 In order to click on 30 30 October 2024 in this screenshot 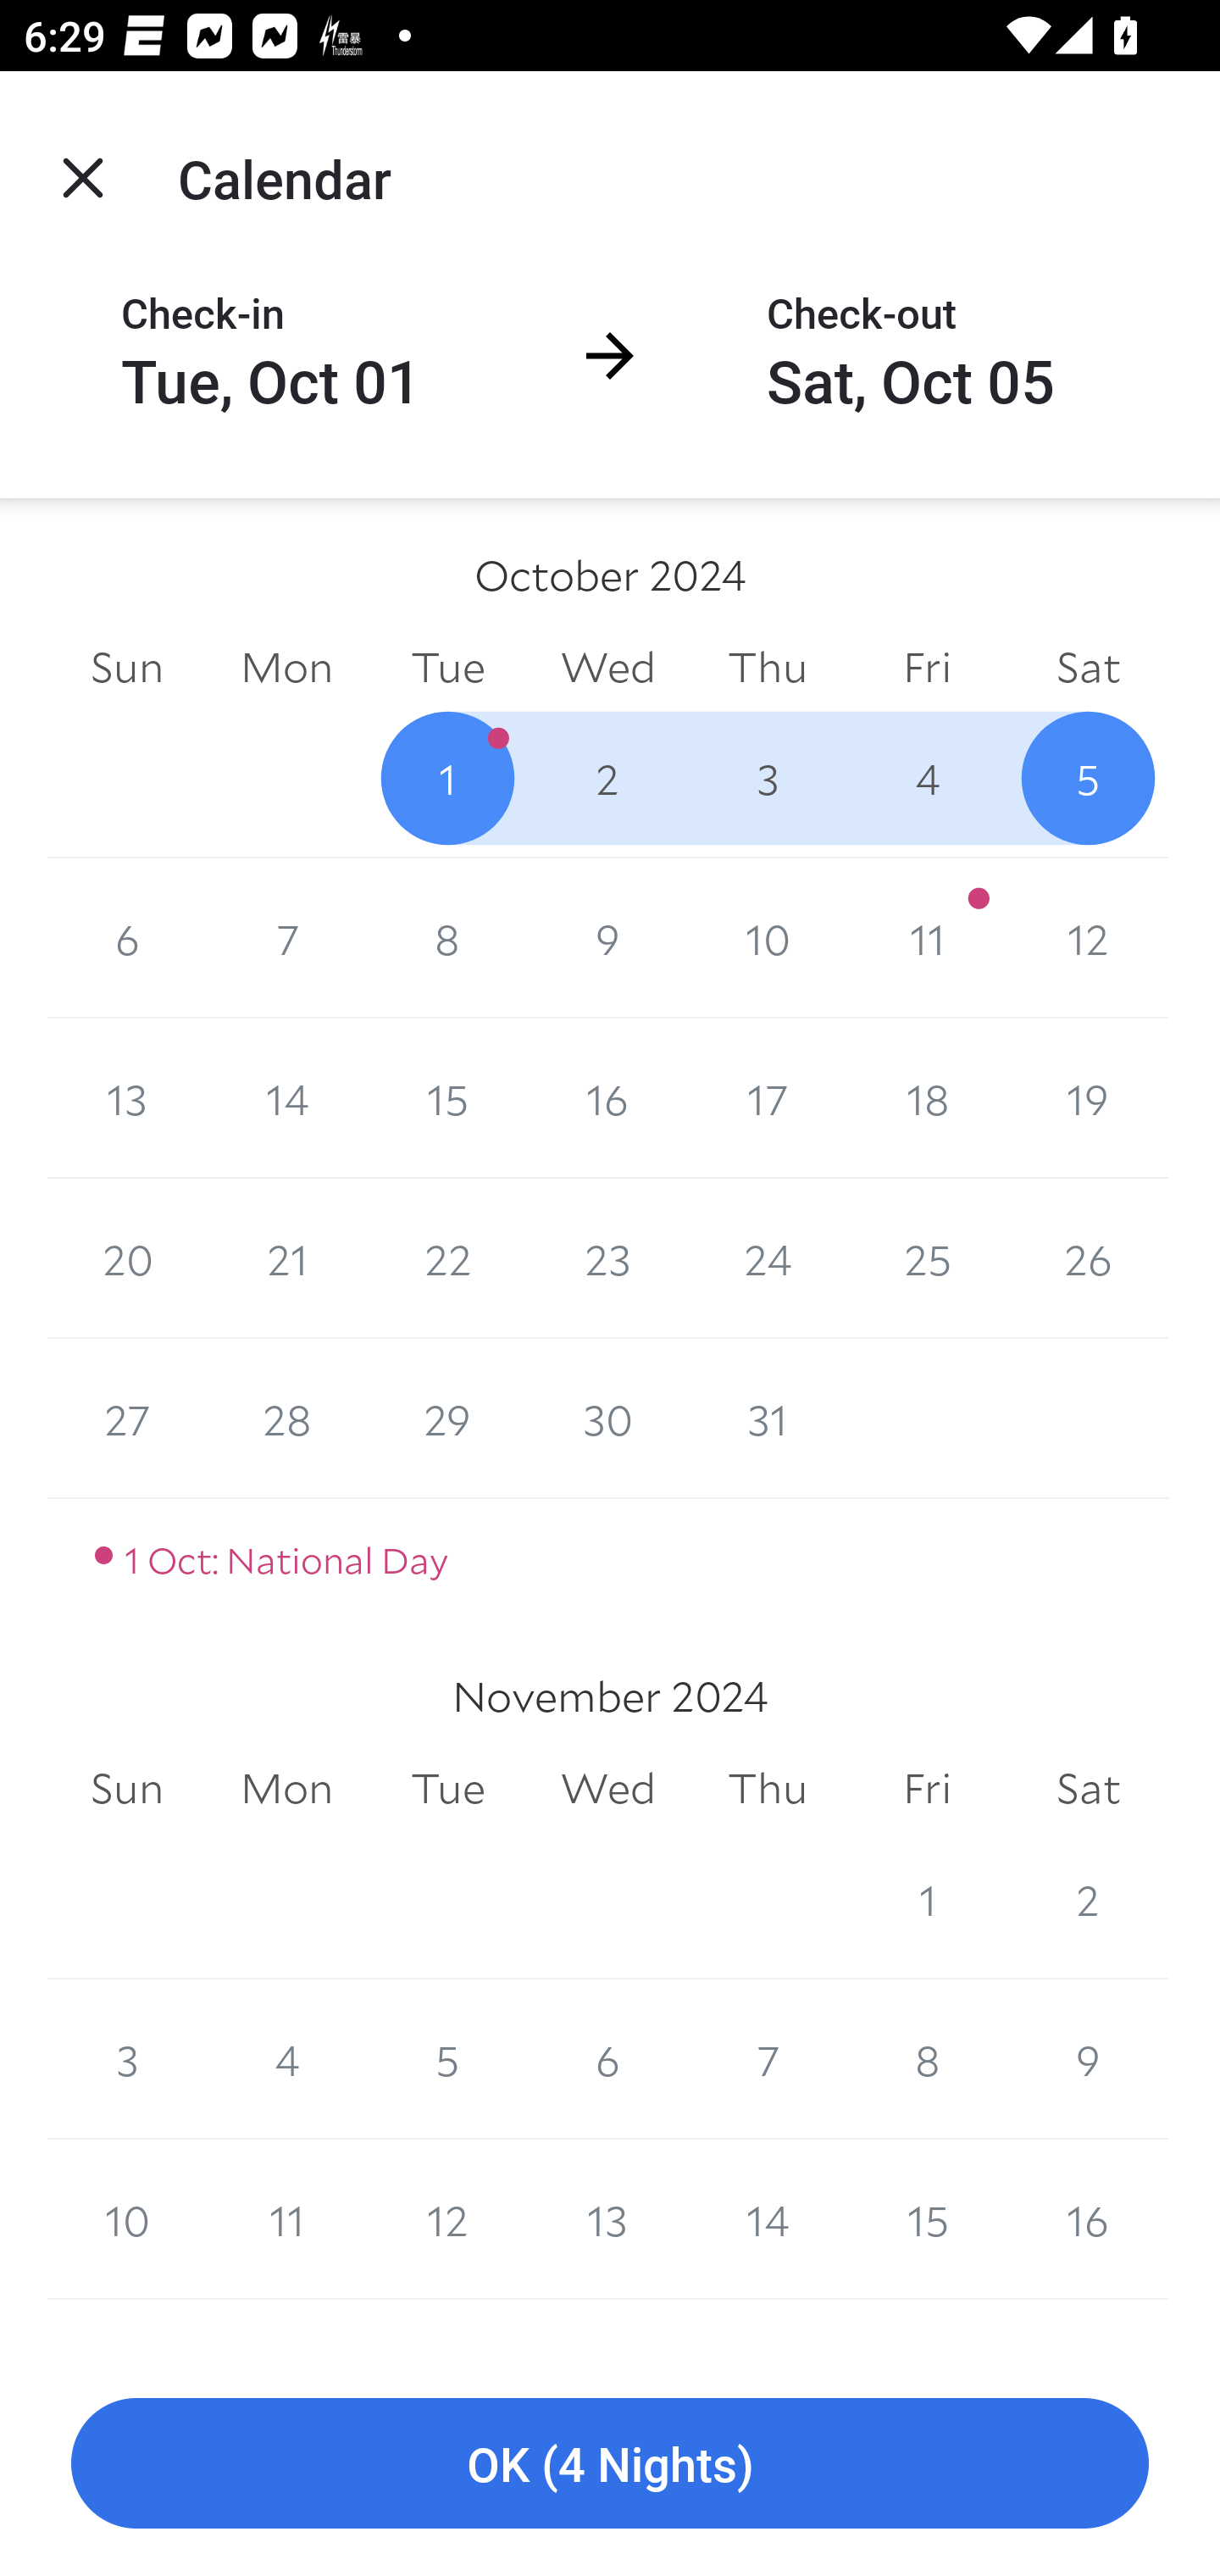, I will do `click(608, 1418)`.